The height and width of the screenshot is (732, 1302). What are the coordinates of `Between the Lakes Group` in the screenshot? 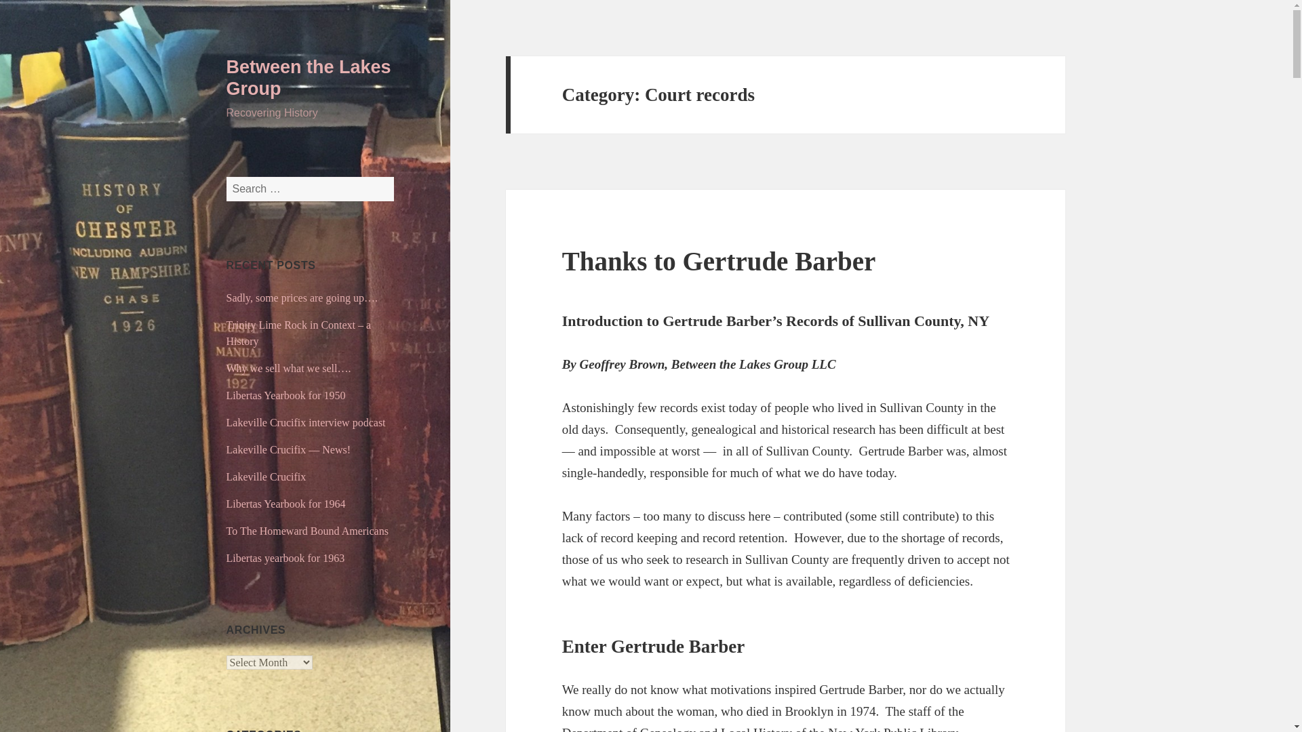 It's located at (309, 77).